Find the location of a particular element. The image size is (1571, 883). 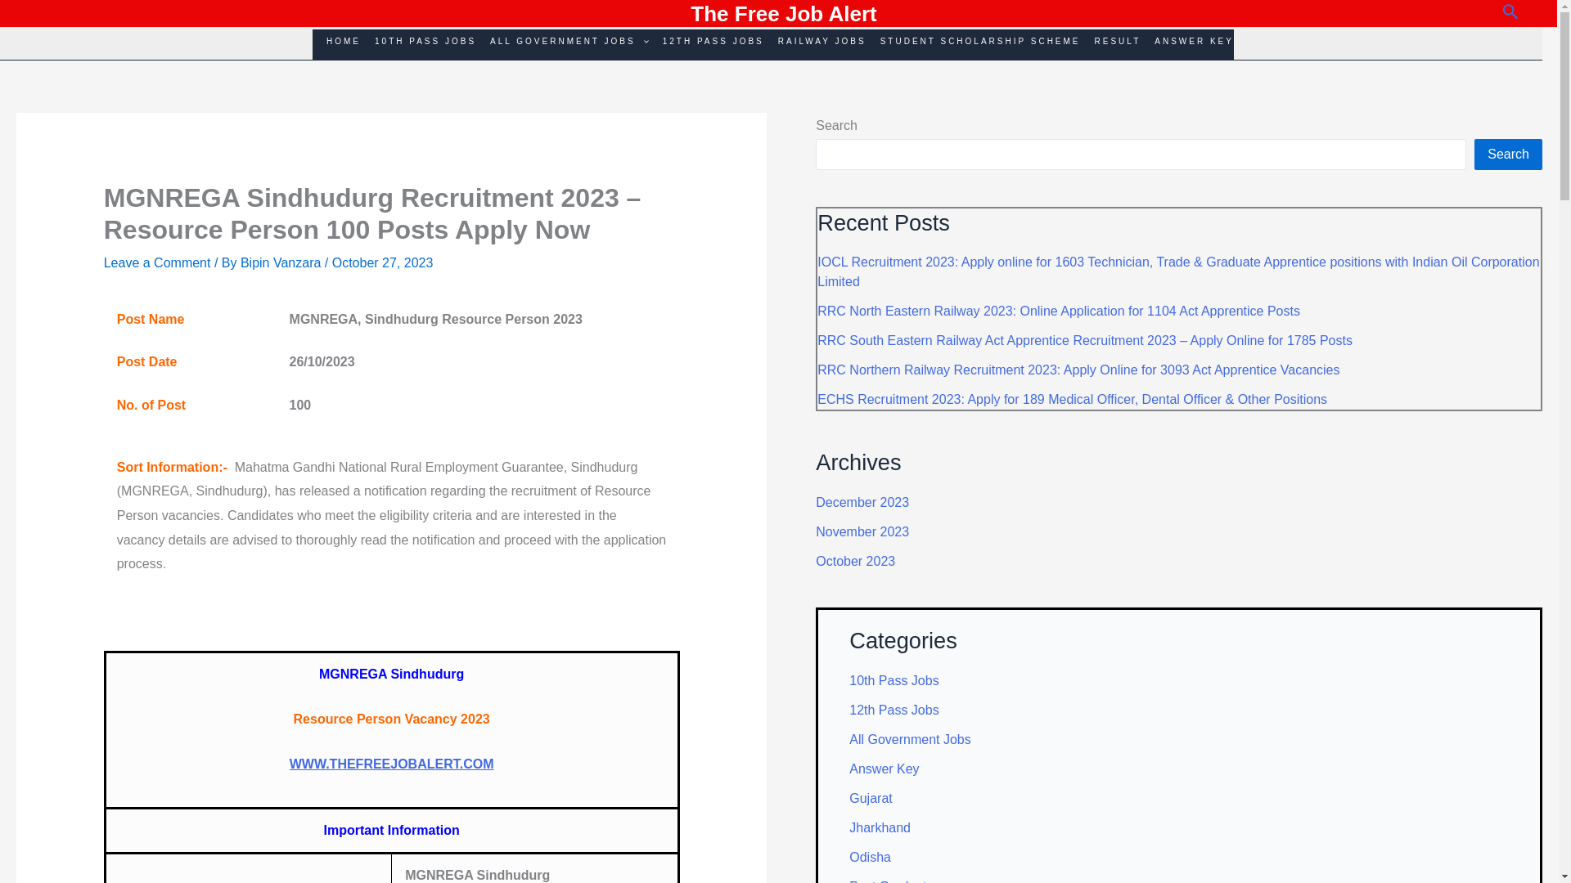

RESULT is located at coordinates (1111, 44).